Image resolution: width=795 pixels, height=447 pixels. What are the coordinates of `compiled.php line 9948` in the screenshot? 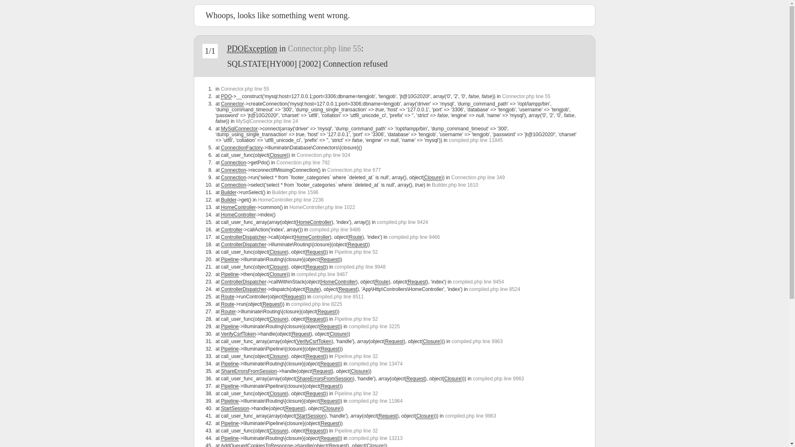 It's located at (360, 267).